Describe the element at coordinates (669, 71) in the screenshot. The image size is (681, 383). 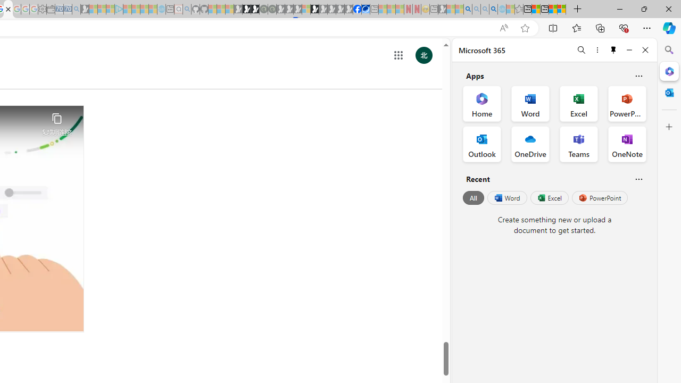
I see `Close Microsoft 365 pane` at that location.